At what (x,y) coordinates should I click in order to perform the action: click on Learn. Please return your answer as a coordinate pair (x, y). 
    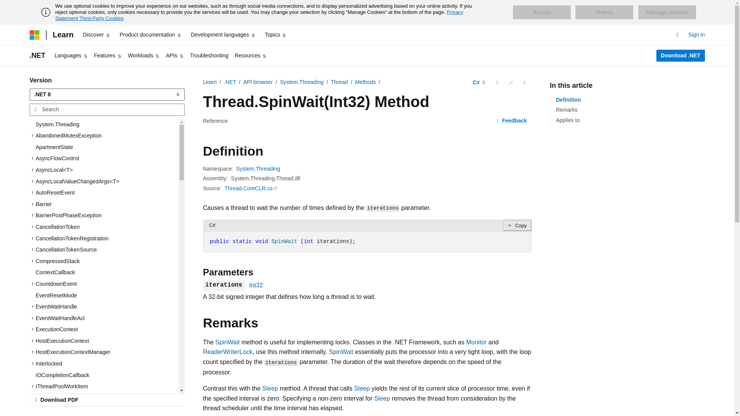
    Looking at the image, I should click on (62, 35).